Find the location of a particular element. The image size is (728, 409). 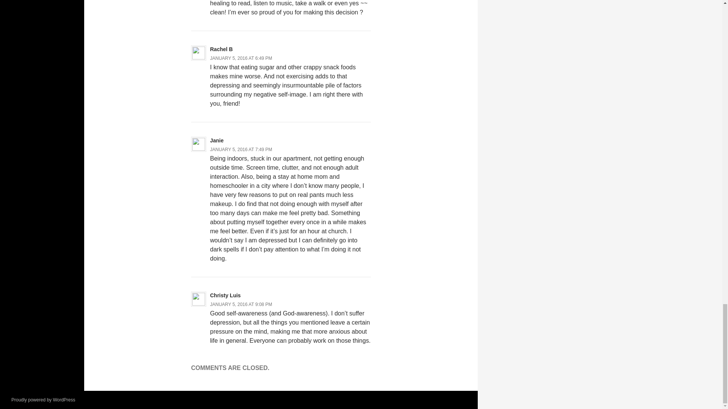

Christy Luis is located at coordinates (225, 295).